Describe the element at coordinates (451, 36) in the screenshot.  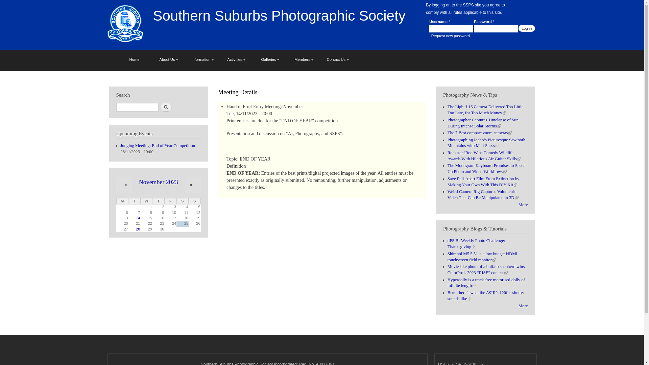
I see `Request new password` at that location.